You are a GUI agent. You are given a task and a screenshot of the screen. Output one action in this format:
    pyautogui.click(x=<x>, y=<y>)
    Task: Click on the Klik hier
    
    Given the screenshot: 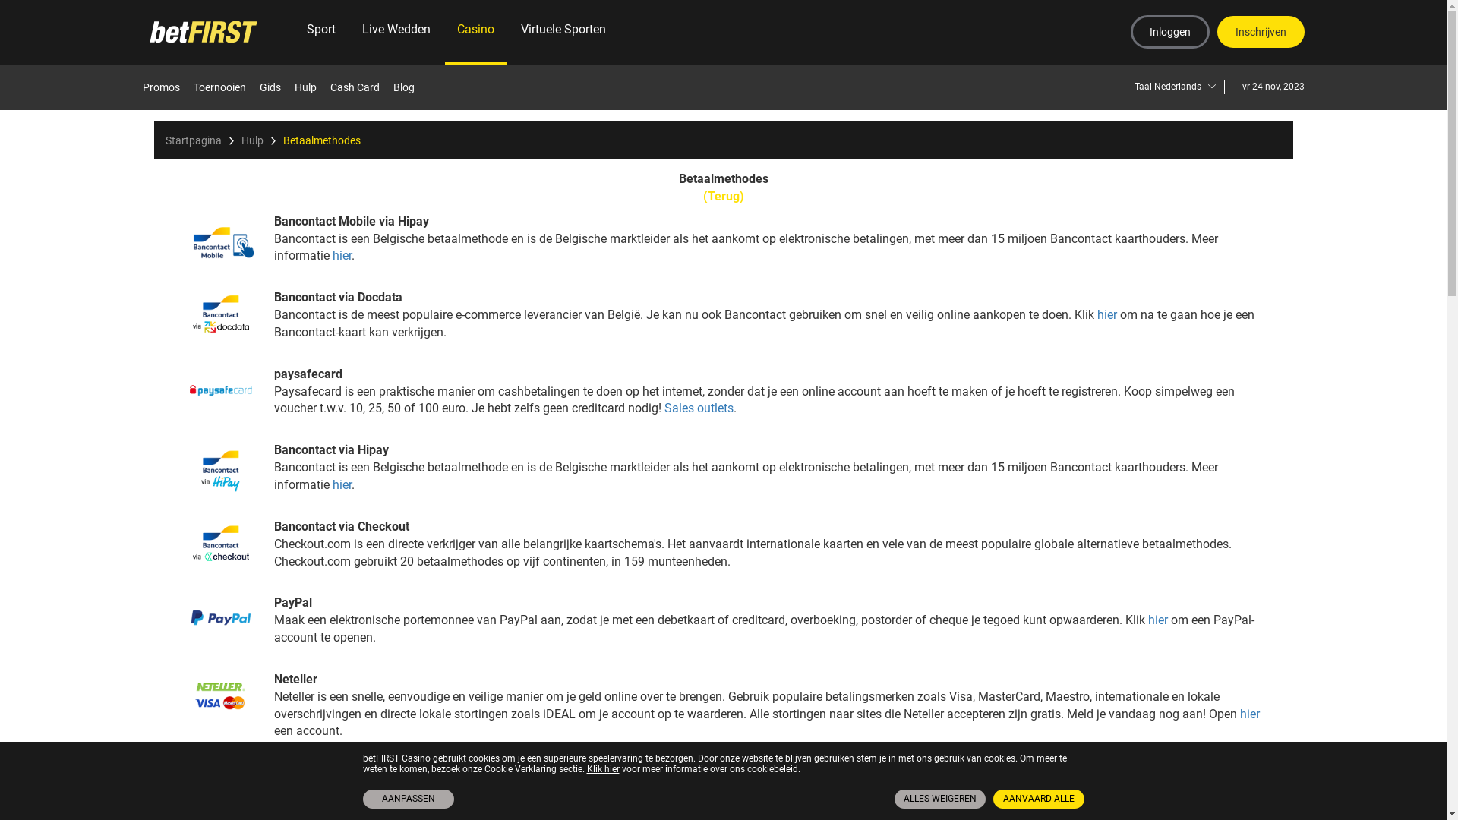 What is the action you would take?
    pyautogui.click(x=603, y=769)
    